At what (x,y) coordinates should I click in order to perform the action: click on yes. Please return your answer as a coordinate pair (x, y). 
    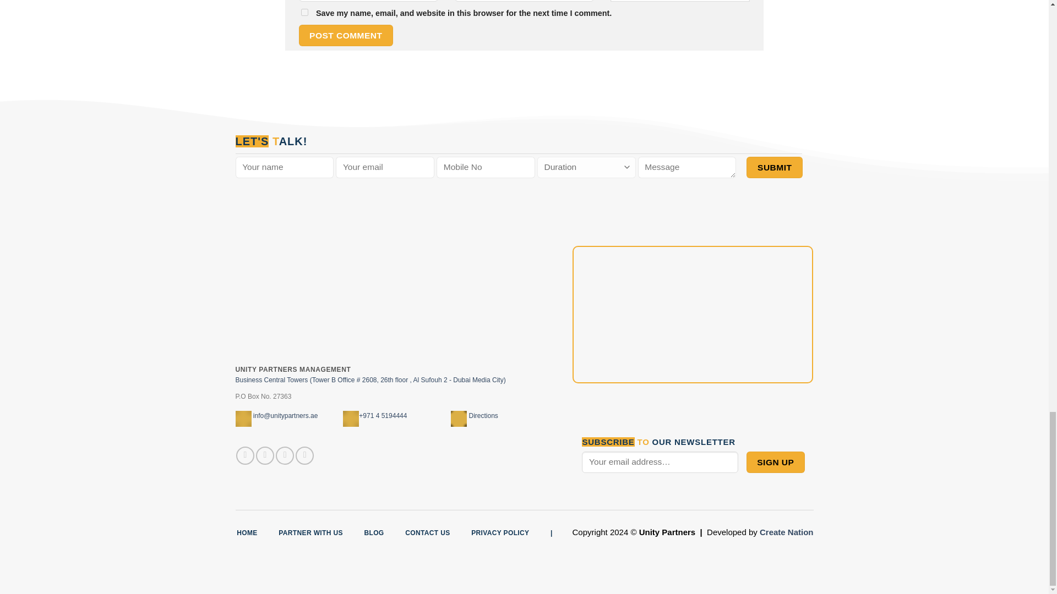
    Looking at the image, I should click on (304, 12).